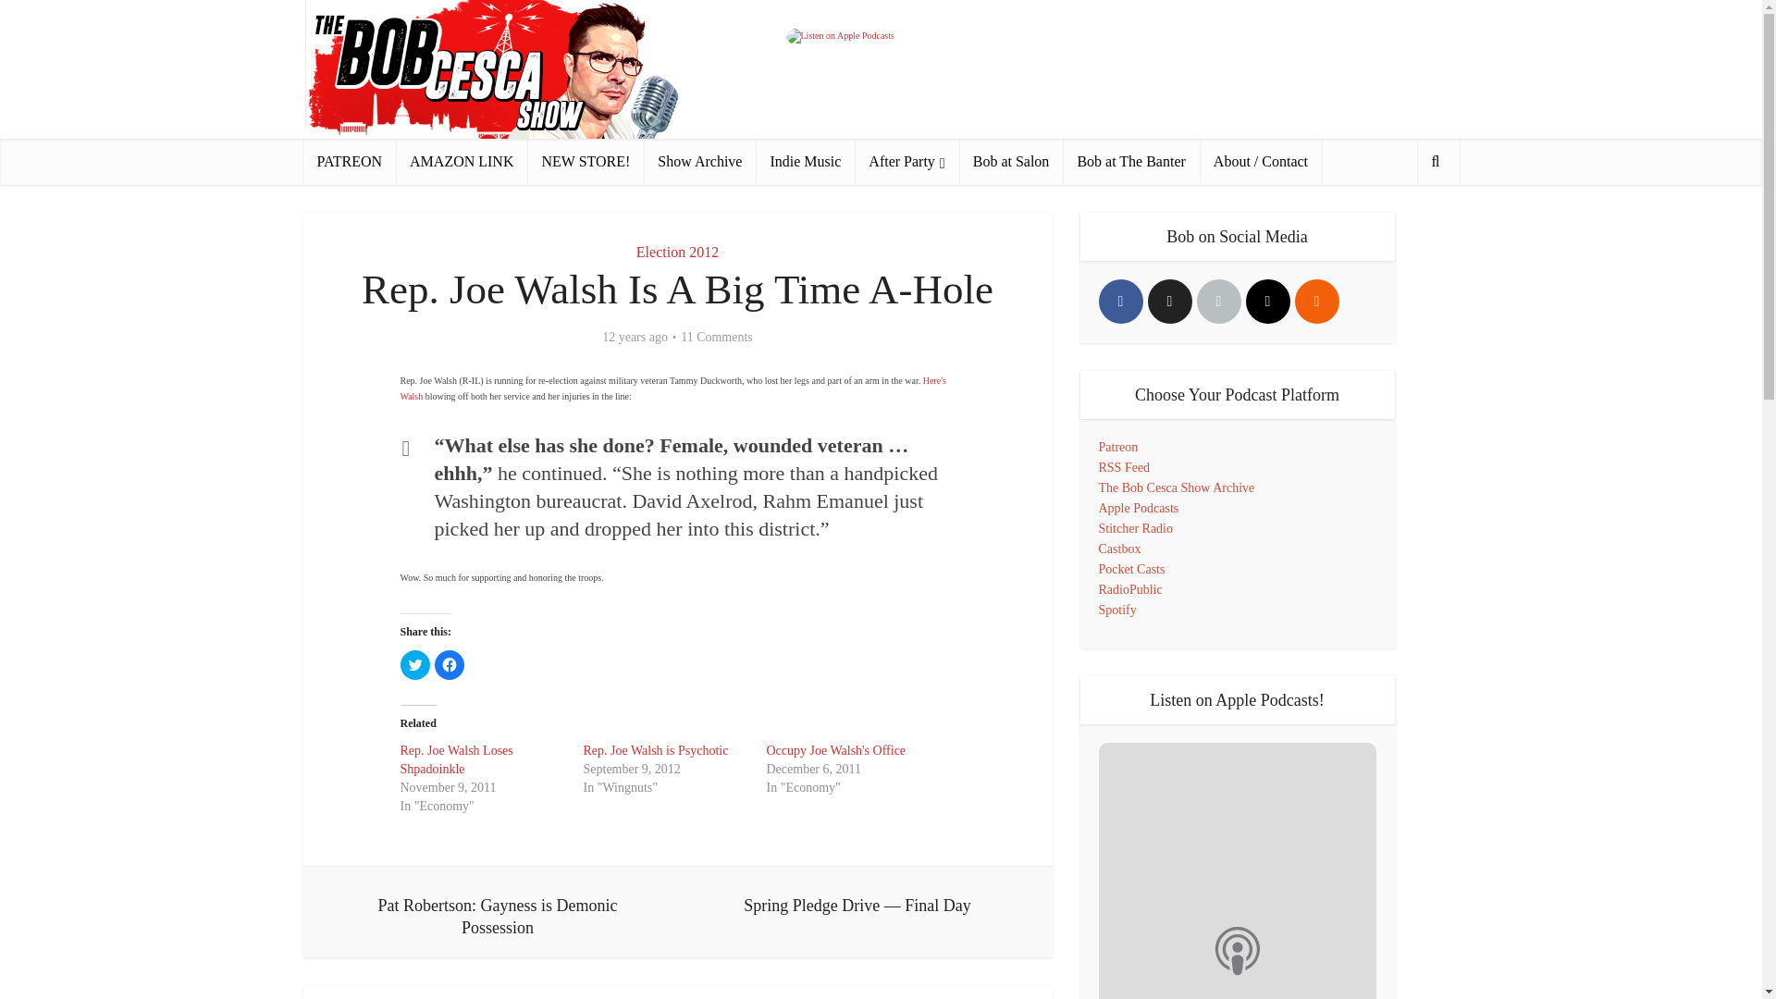  I want to click on Pat Robertson: Gayness is Demonic Possession, so click(498, 912).